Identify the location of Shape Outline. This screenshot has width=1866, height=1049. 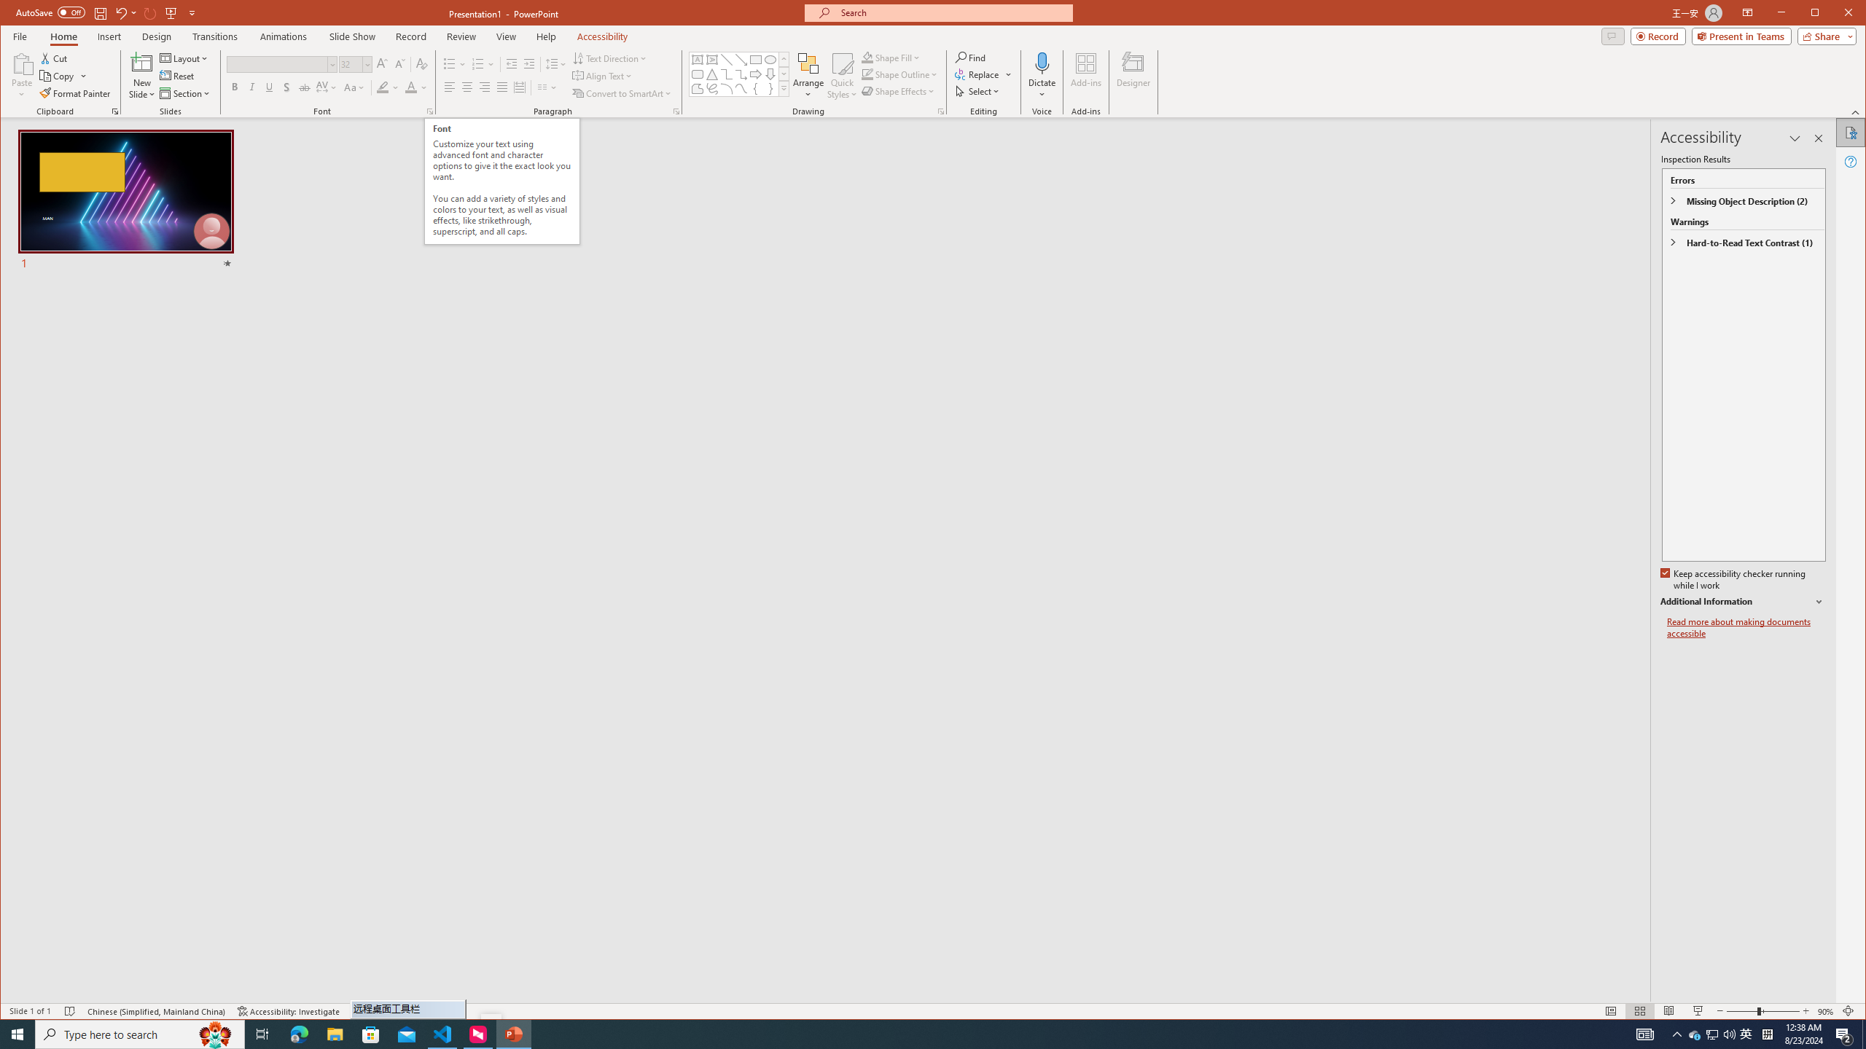
(900, 74).